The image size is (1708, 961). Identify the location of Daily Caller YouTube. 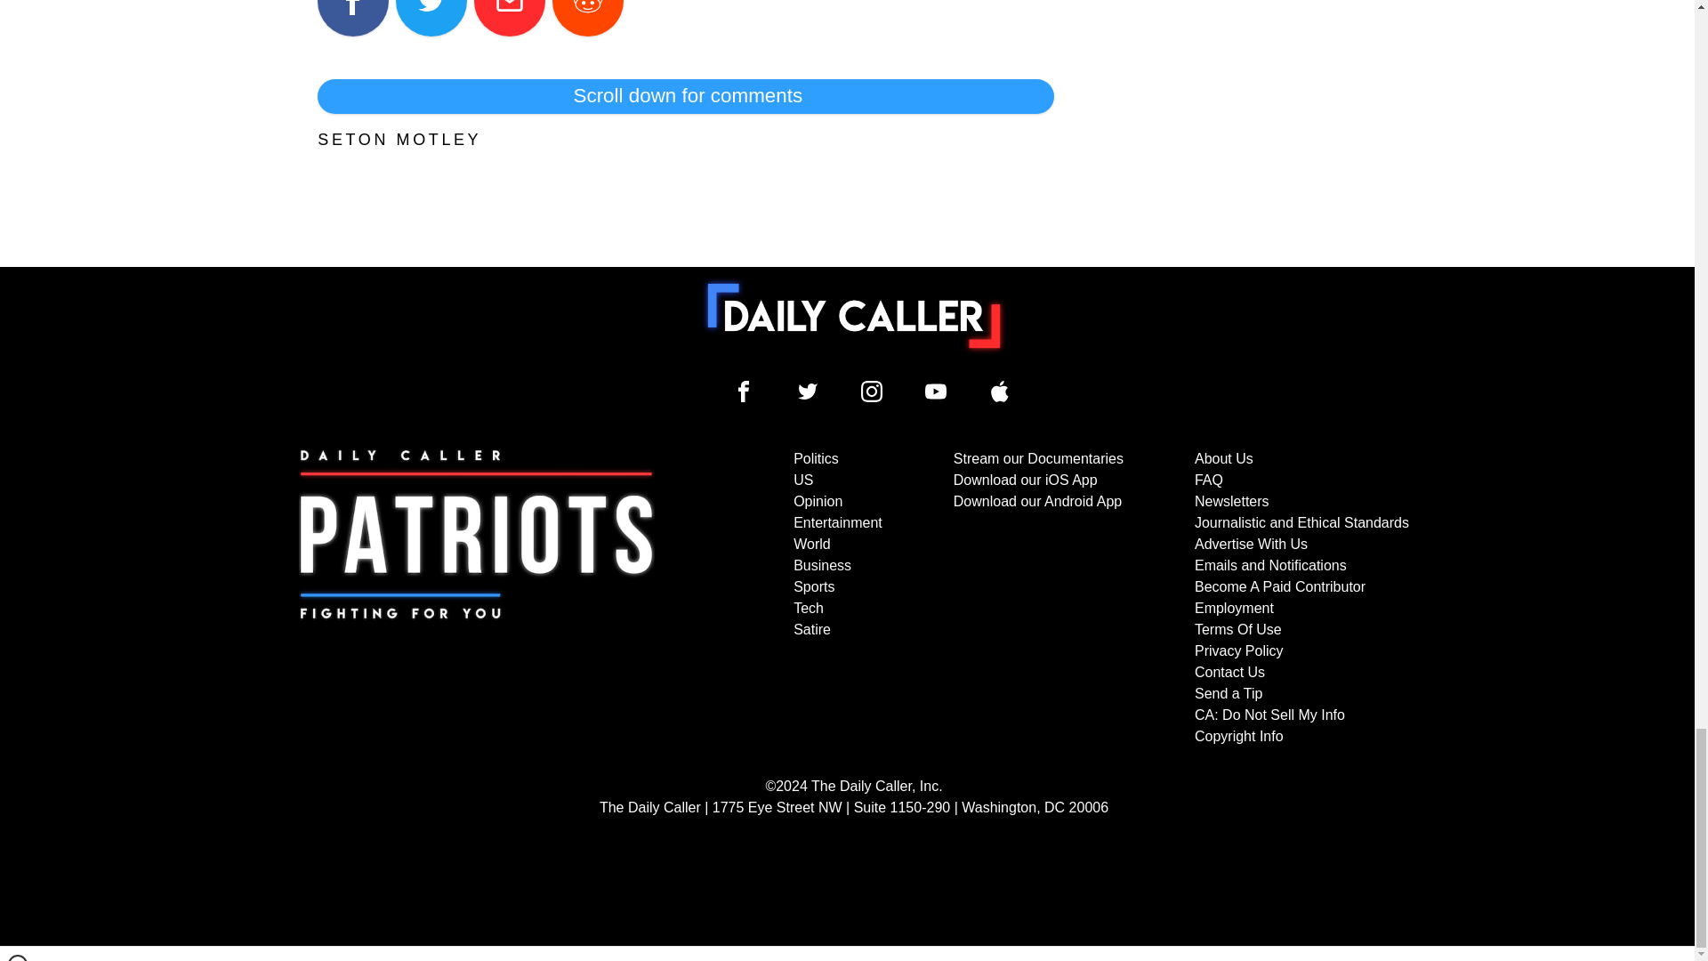
(1000, 392).